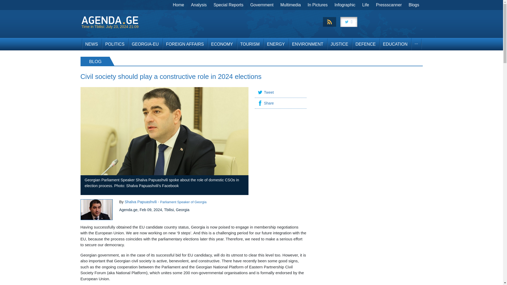 Image resolution: width=507 pixels, height=285 pixels. What do you see at coordinates (262, 5) in the screenshot?
I see `Government` at bounding box center [262, 5].